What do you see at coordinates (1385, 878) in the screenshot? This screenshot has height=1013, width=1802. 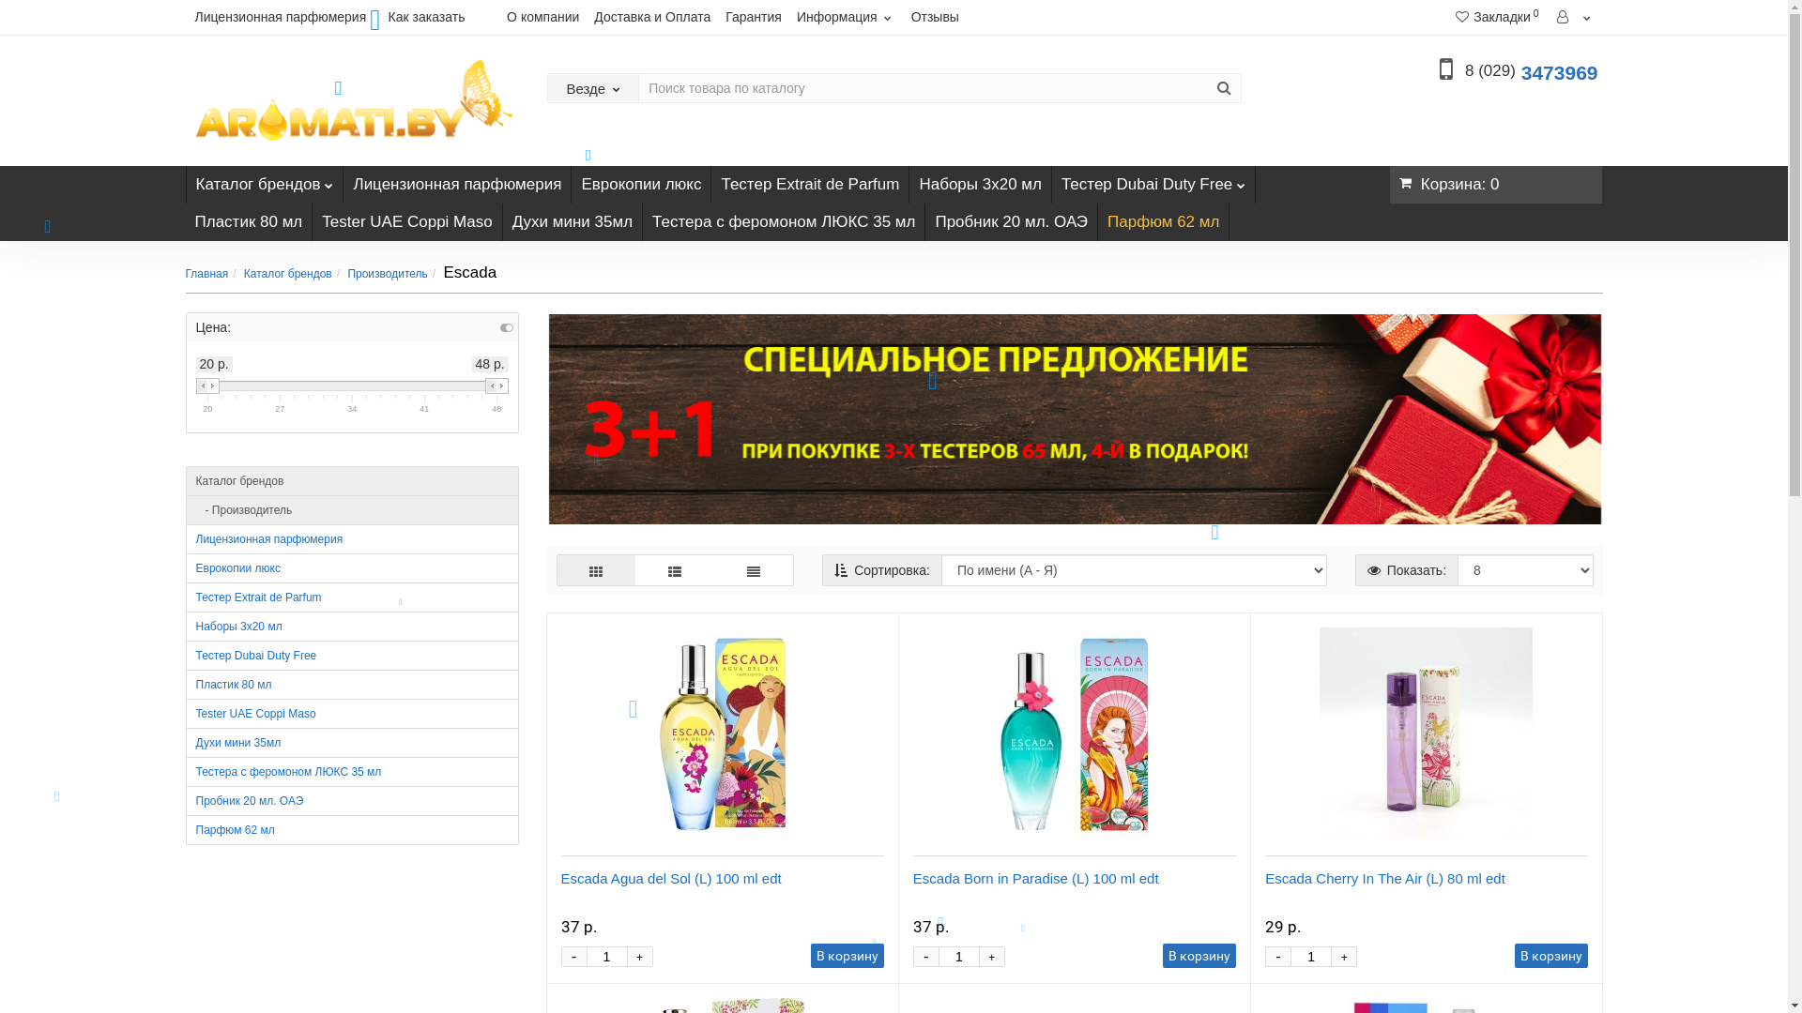 I see `Escada Cherry In The Air (L) 80 ml edt` at bounding box center [1385, 878].